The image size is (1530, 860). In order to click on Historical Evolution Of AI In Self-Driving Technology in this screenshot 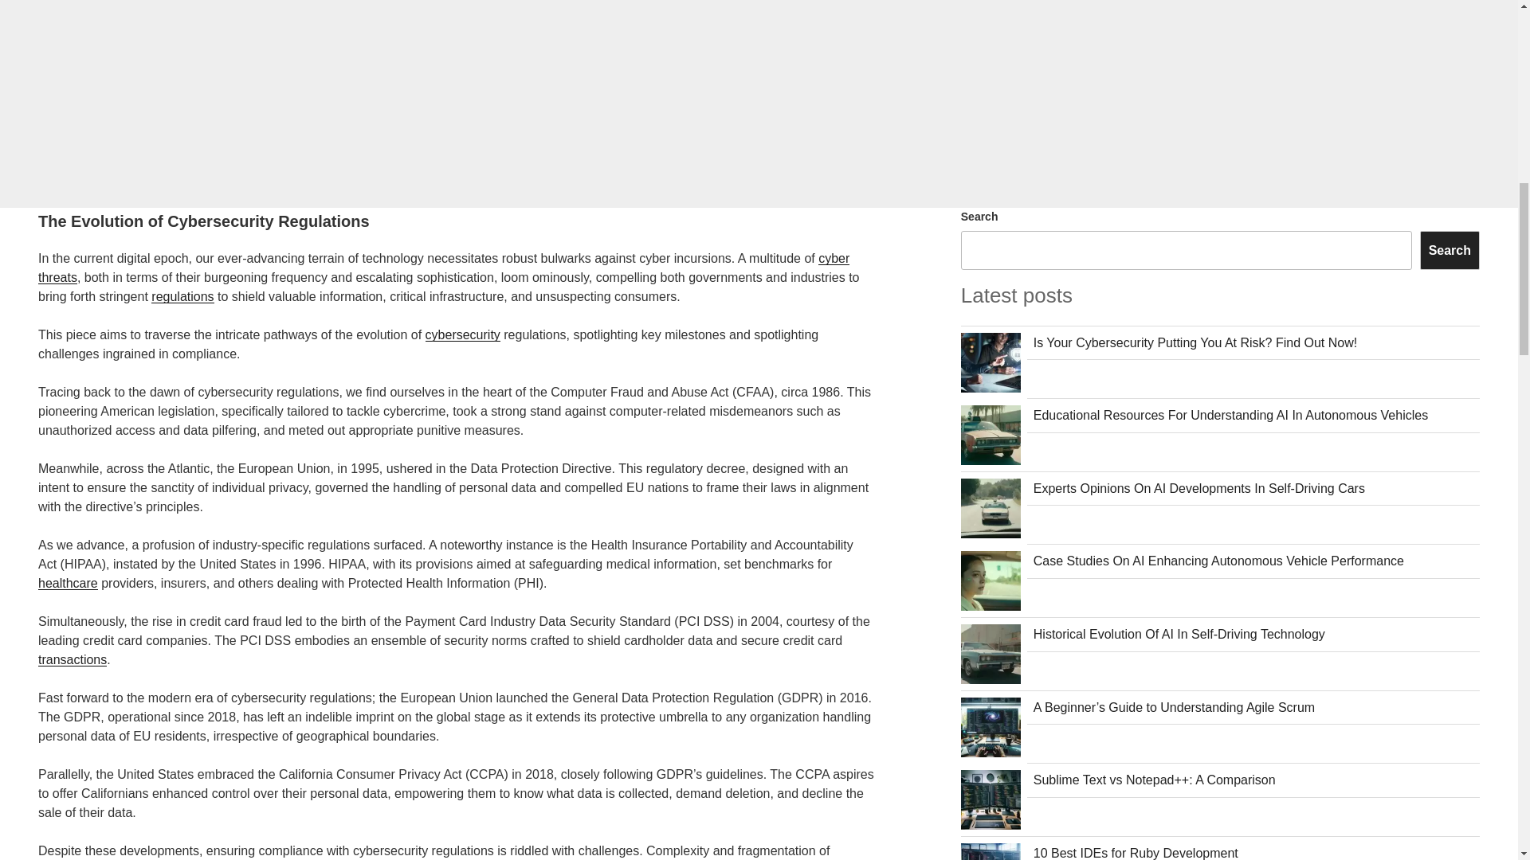, I will do `click(1179, 634)`.